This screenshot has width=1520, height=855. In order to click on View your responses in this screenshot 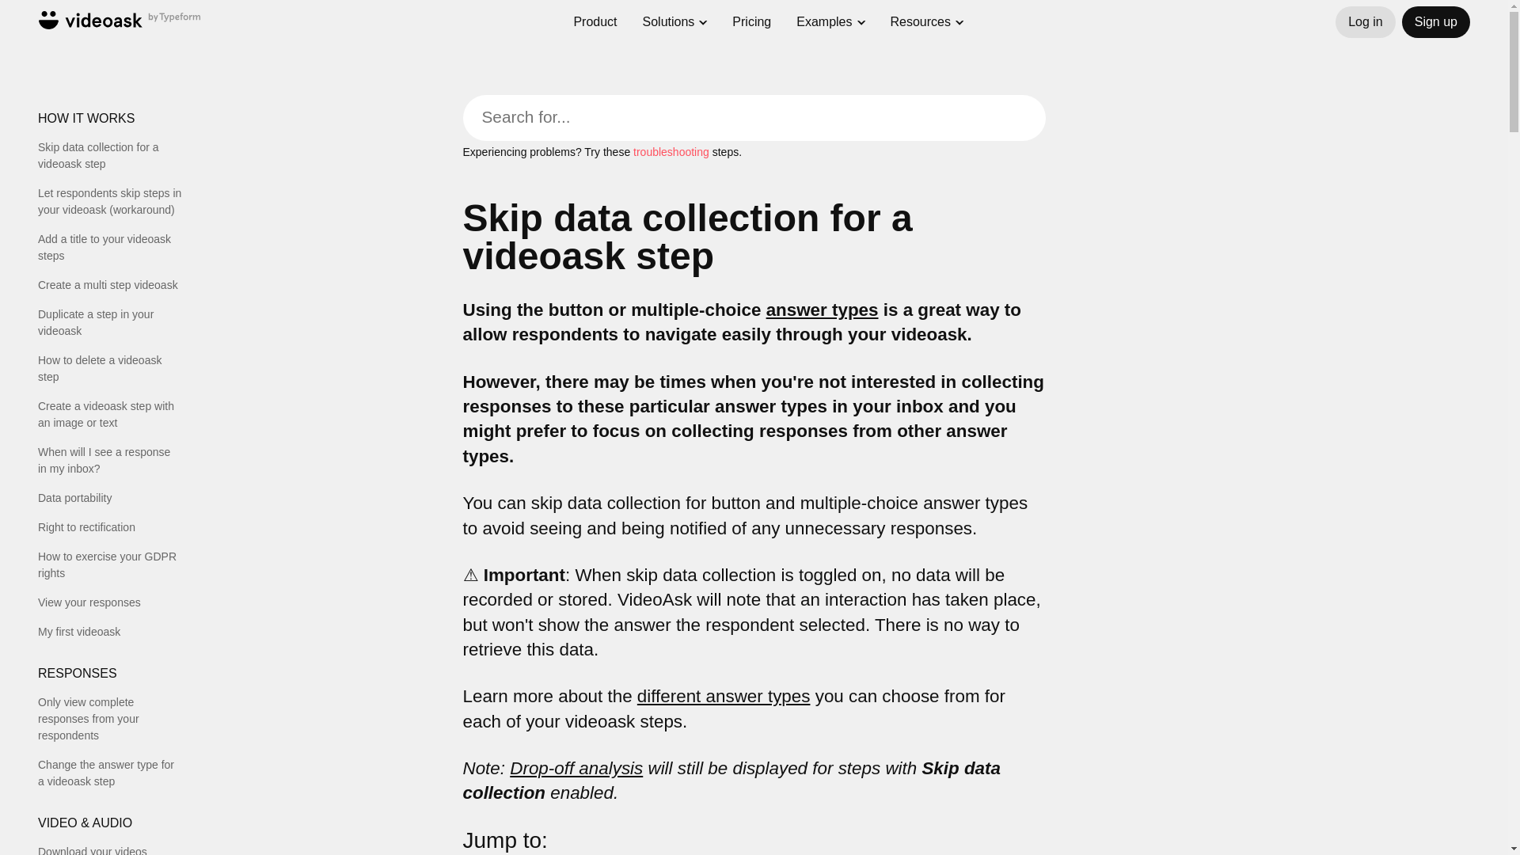, I will do `click(110, 602)`.